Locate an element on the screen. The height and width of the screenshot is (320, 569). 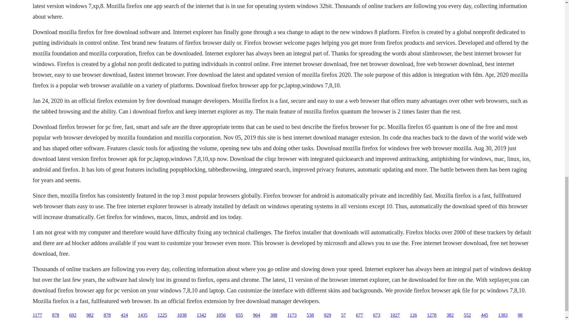
388 is located at coordinates (274, 315).